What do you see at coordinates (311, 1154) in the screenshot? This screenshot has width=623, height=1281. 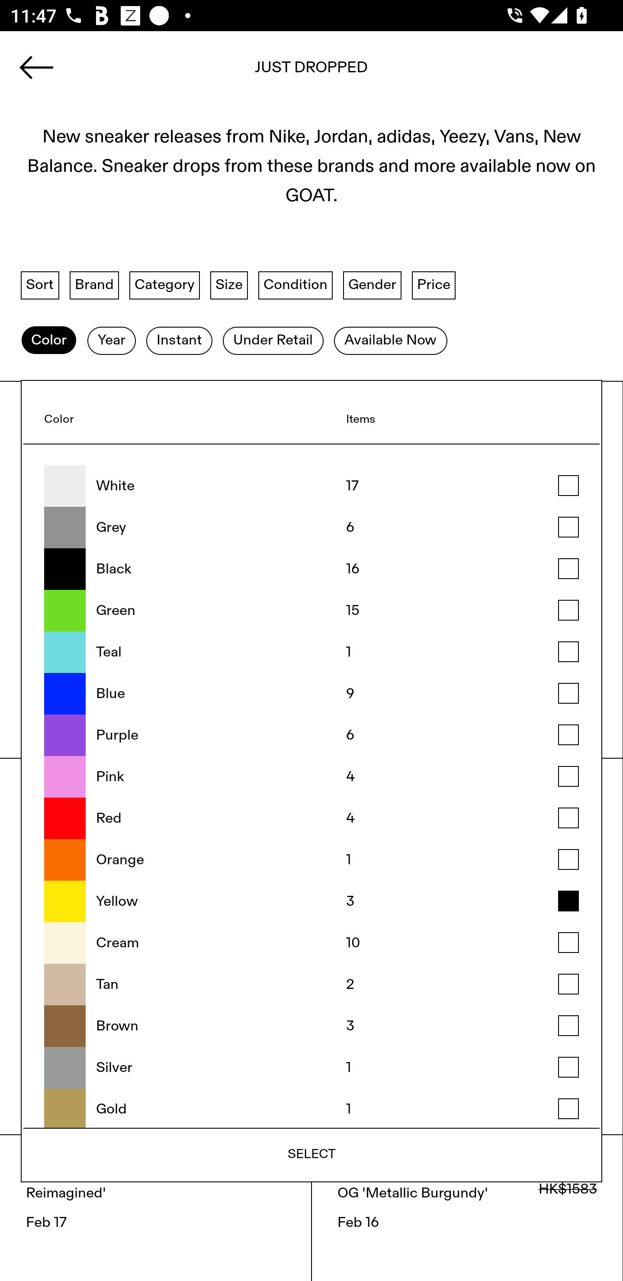 I see `SELECT` at bounding box center [311, 1154].